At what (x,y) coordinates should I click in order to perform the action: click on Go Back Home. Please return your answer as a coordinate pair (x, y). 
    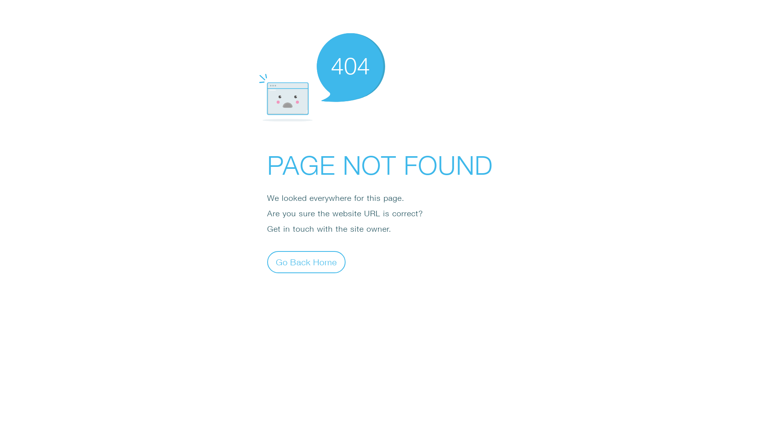
    Looking at the image, I should click on (306, 262).